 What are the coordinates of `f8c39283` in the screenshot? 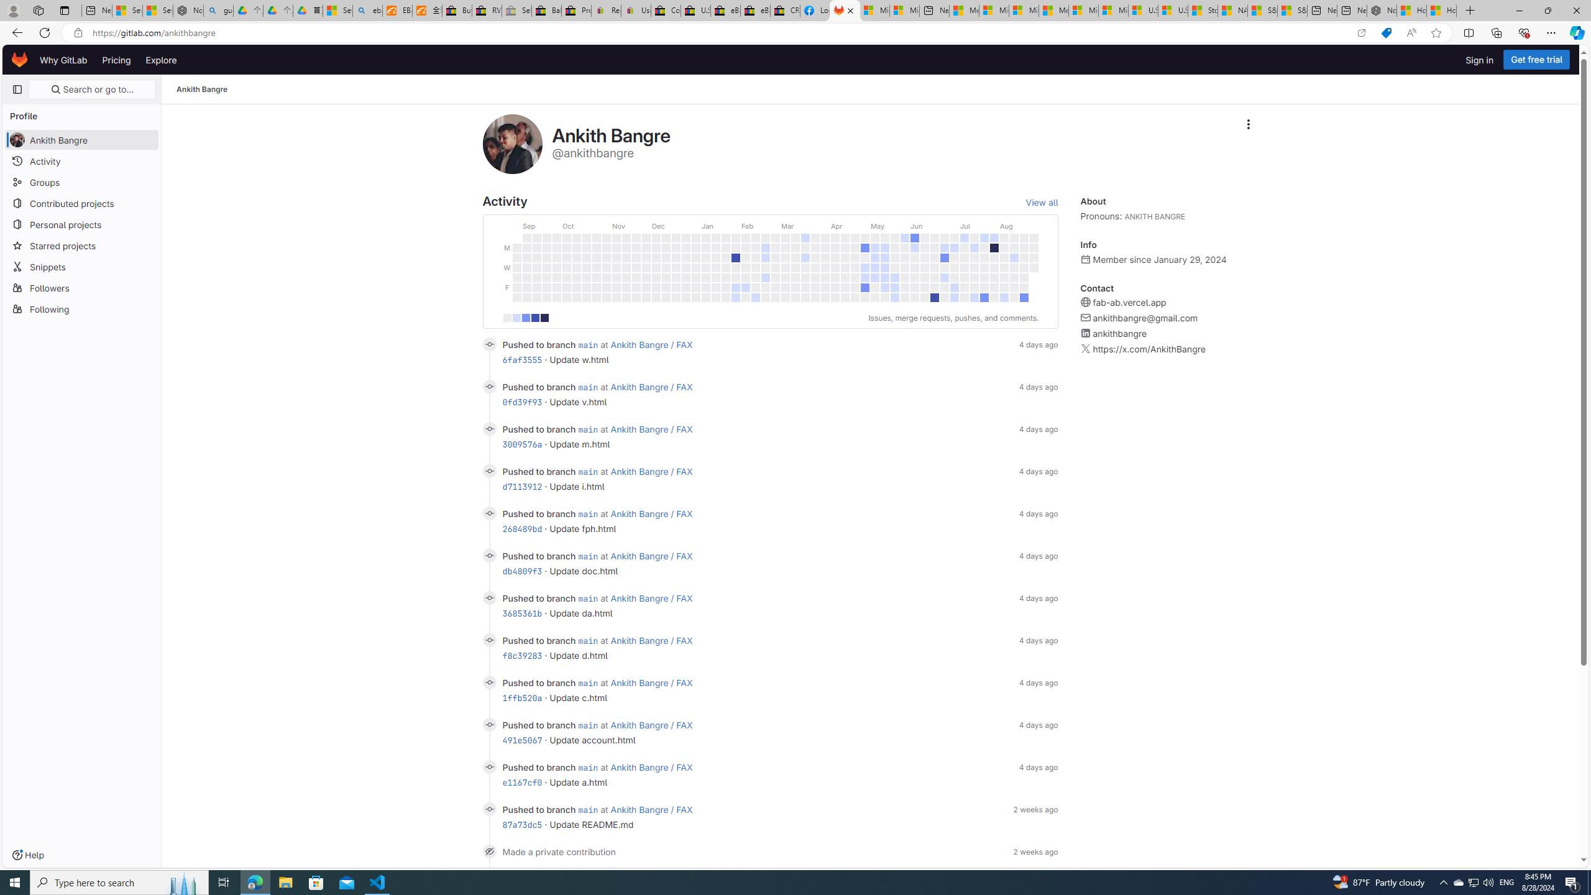 It's located at (522, 655).